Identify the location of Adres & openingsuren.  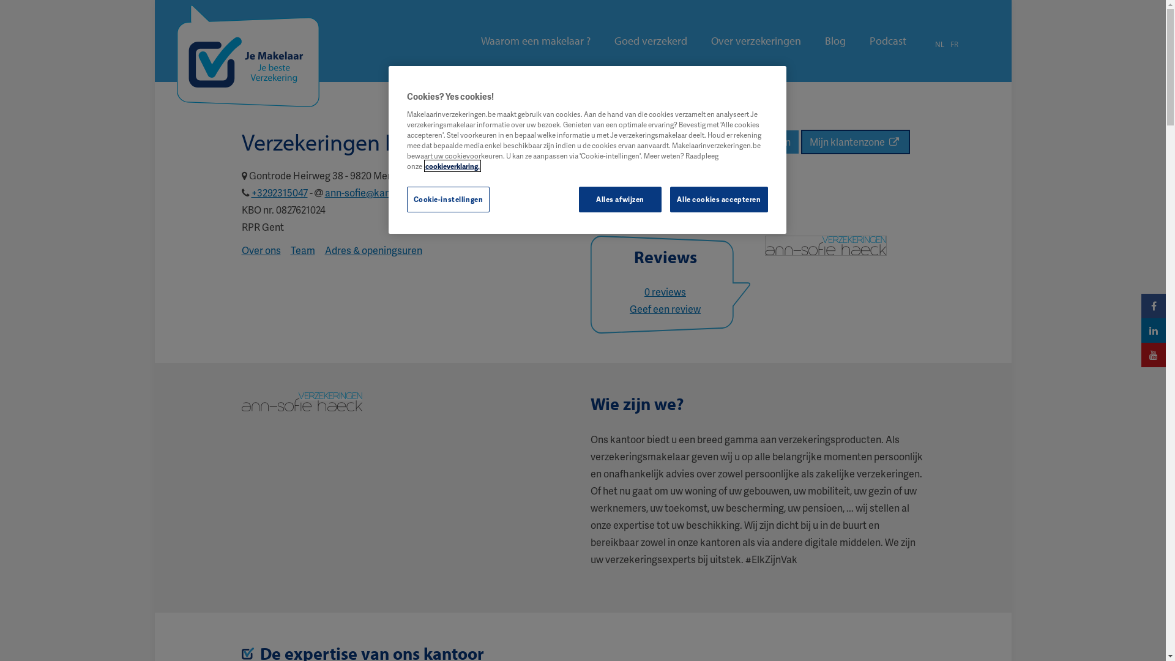
(373, 250).